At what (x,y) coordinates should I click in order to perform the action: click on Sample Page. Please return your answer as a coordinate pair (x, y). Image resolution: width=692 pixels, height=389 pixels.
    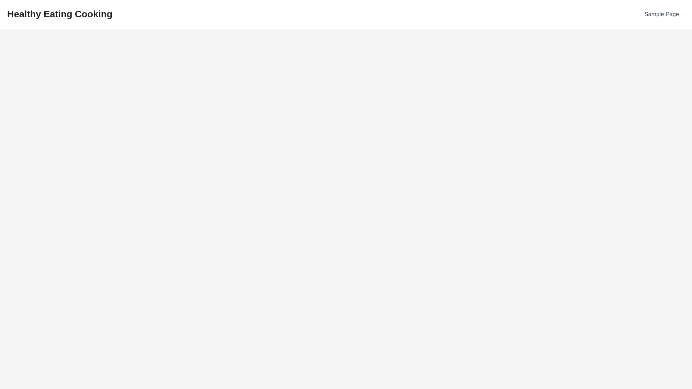
    Looking at the image, I should click on (662, 14).